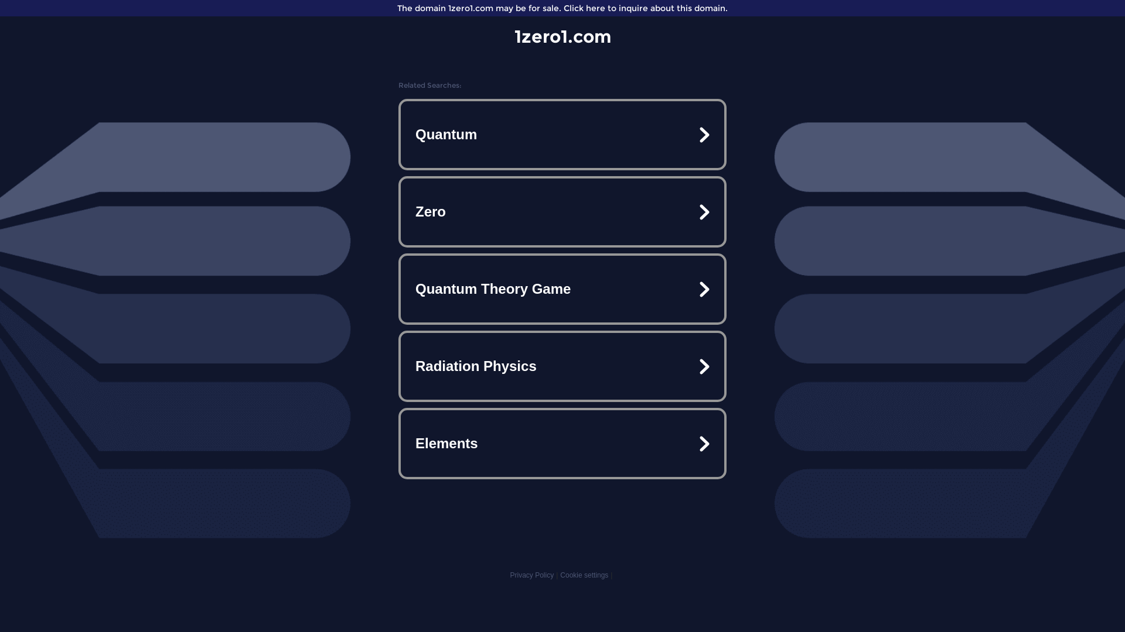 The height and width of the screenshot is (632, 1125). What do you see at coordinates (532, 575) in the screenshot?
I see `Privacy Policy` at bounding box center [532, 575].